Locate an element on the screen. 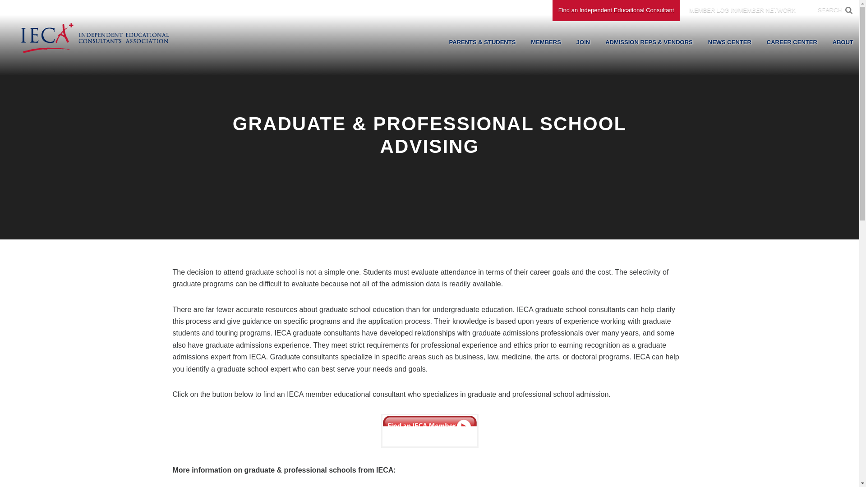 This screenshot has height=487, width=866. NEWS CENTER is located at coordinates (730, 42).